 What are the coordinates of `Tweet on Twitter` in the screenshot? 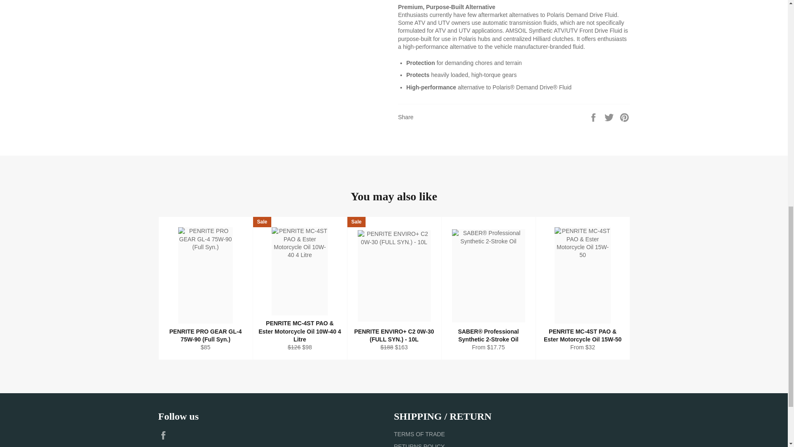 It's located at (610, 117).